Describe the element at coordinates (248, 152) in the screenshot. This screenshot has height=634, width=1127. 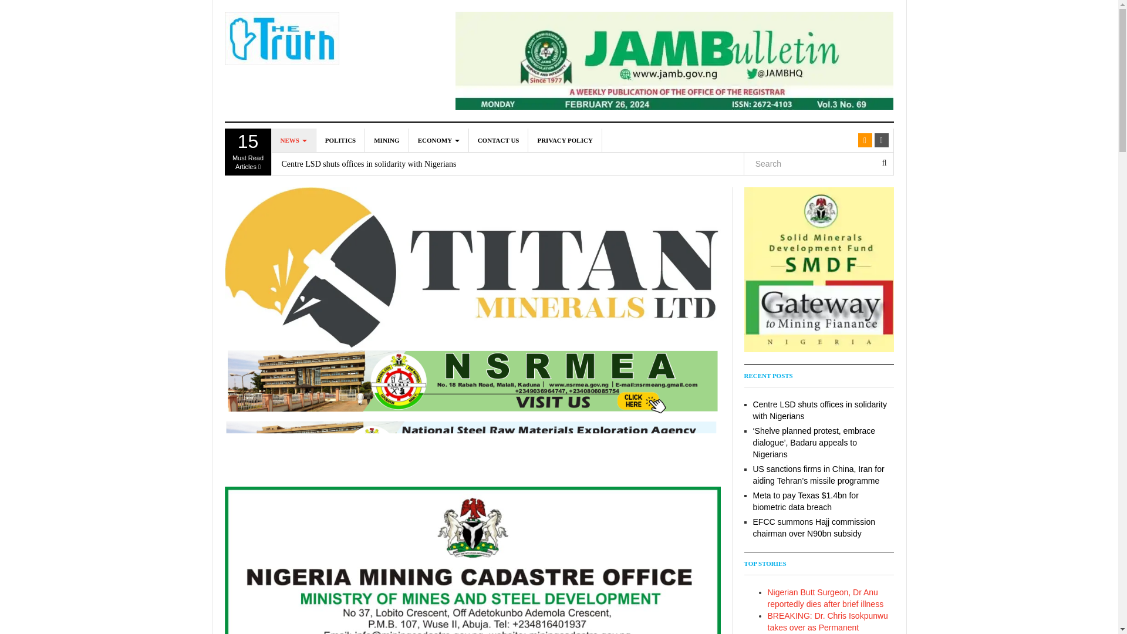
I see `MINING` at that location.